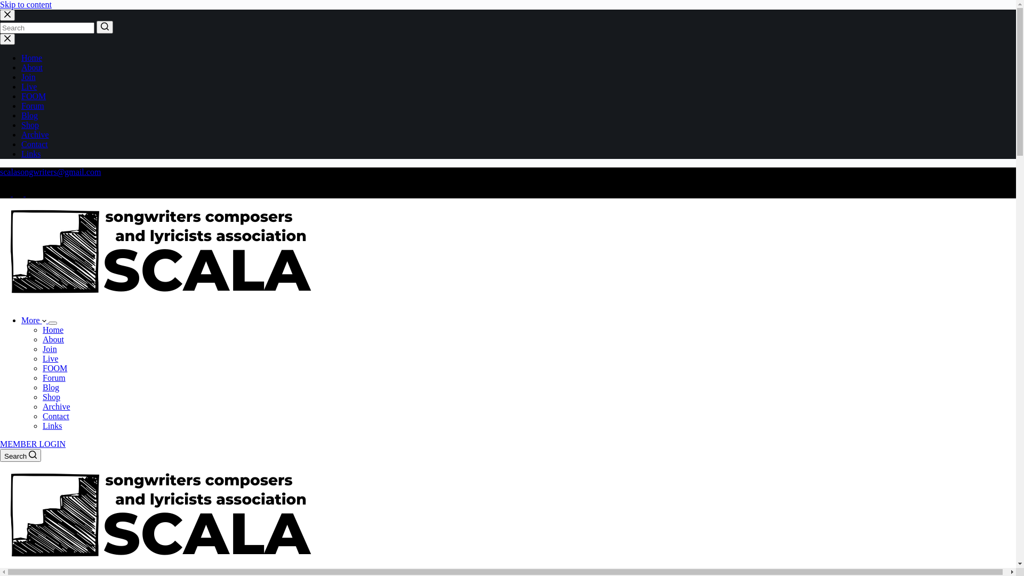 This screenshot has width=1024, height=576. What do you see at coordinates (26, 4) in the screenshot?
I see `Skip to content` at bounding box center [26, 4].